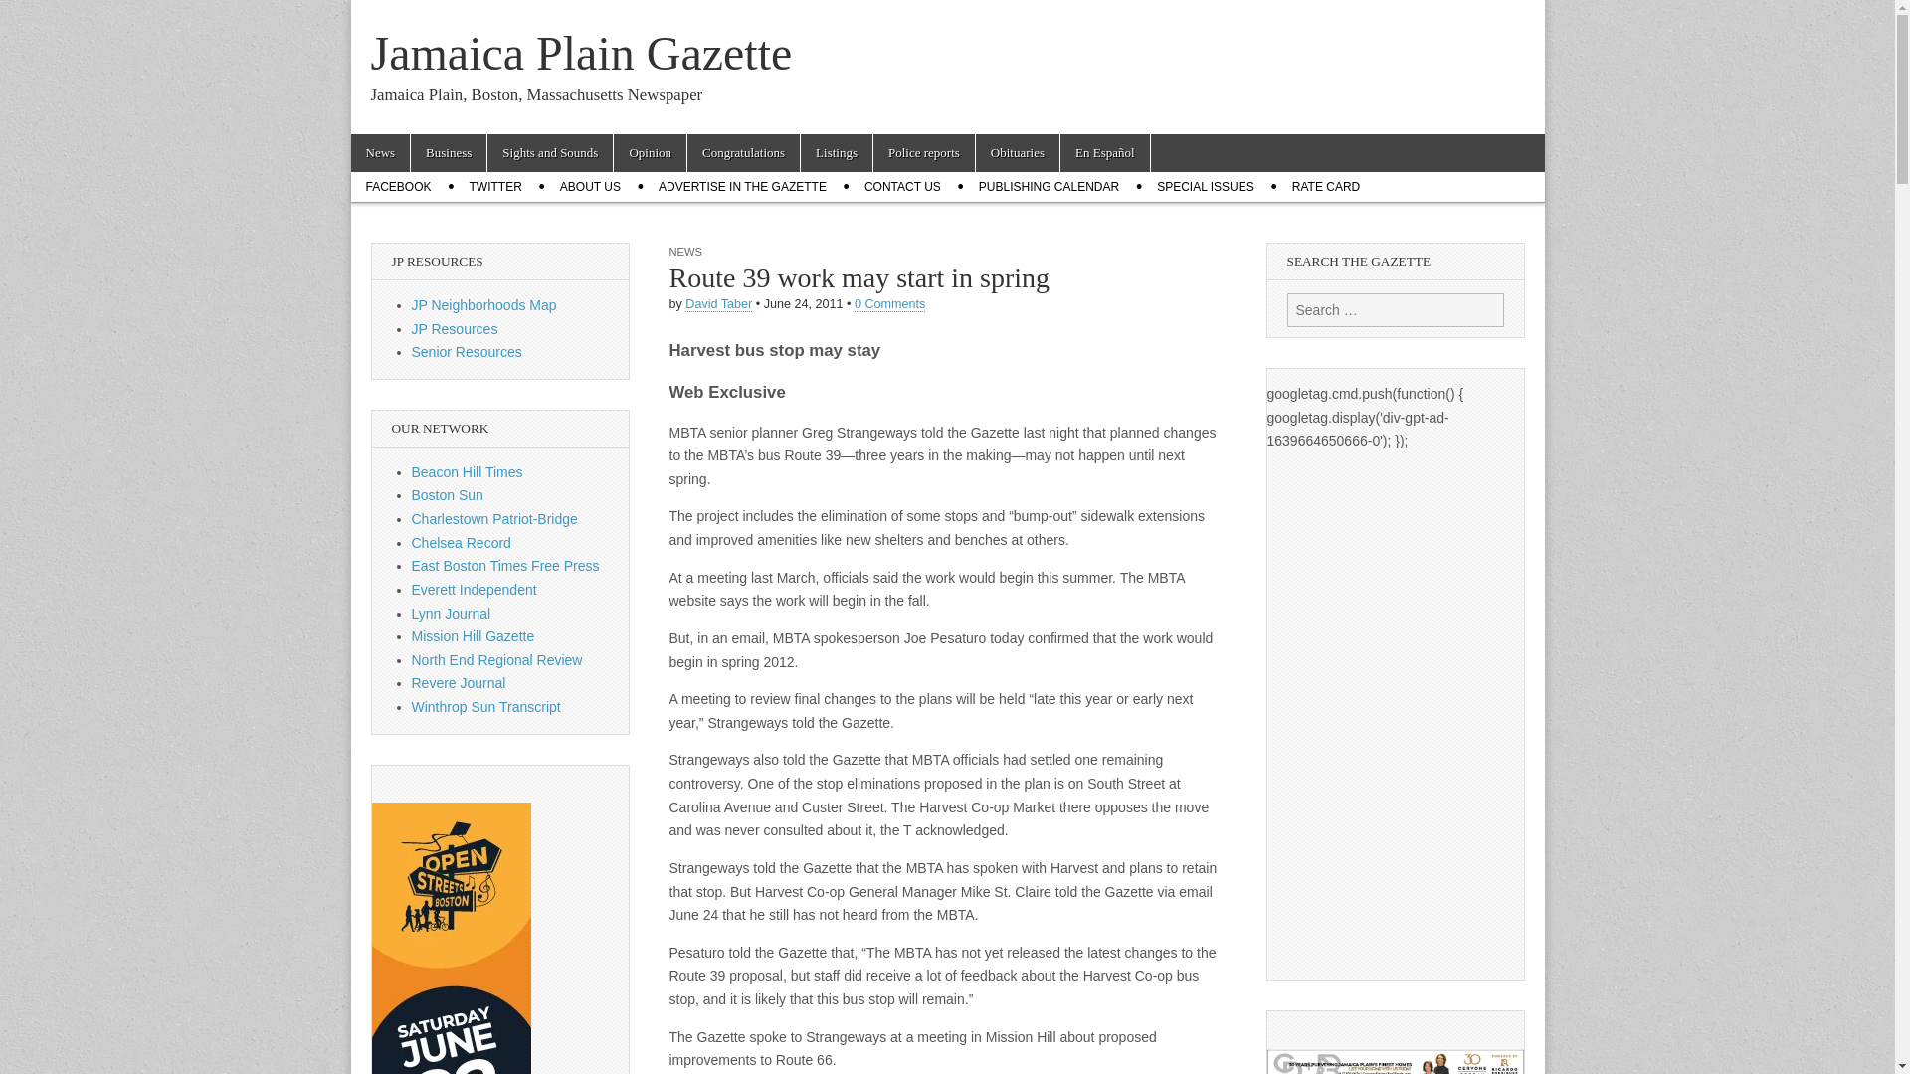 The height and width of the screenshot is (1074, 1910). What do you see at coordinates (889, 304) in the screenshot?
I see `0 Comments` at bounding box center [889, 304].